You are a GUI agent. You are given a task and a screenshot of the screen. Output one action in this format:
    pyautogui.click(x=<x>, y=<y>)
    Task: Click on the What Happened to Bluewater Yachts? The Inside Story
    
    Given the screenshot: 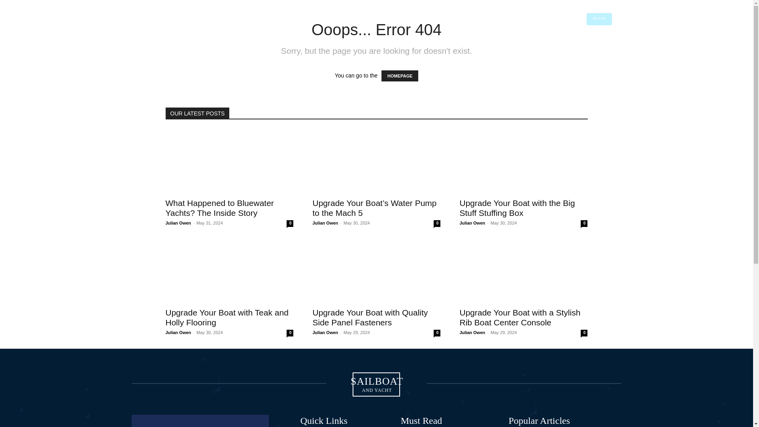 What is the action you would take?
    pyautogui.click(x=259, y=9)
    